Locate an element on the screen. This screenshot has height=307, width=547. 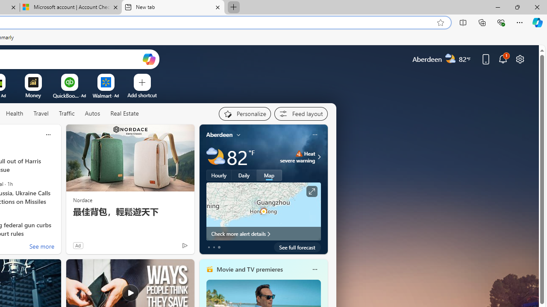
tab-1 is located at coordinates (214, 247).